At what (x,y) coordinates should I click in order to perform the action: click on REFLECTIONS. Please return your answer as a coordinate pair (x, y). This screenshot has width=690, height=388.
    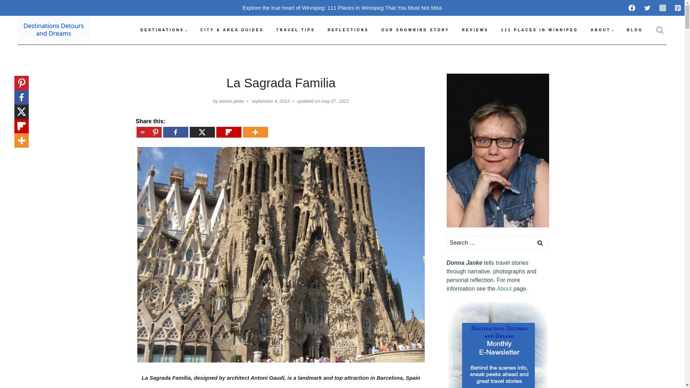
    Looking at the image, I should click on (348, 30).